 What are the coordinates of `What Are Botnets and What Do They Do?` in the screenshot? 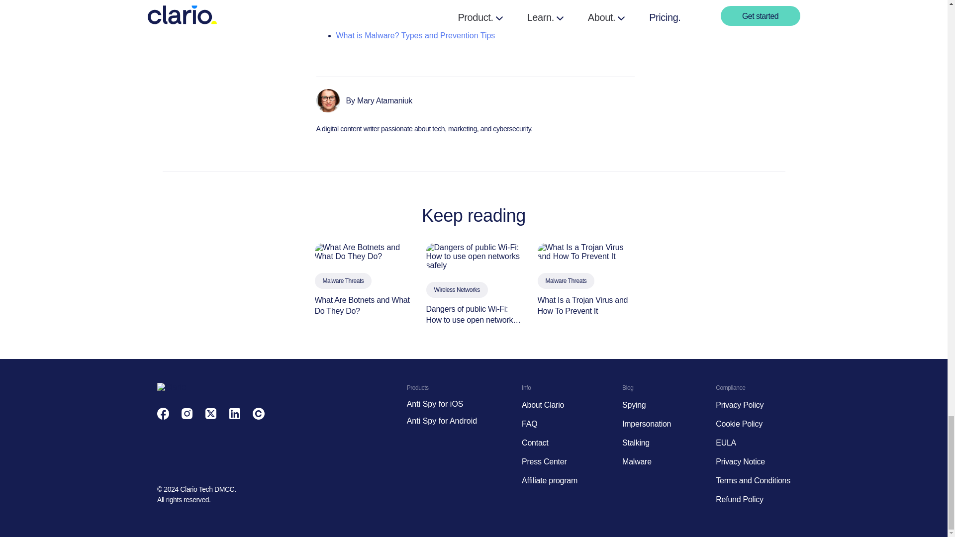 It's located at (362, 252).